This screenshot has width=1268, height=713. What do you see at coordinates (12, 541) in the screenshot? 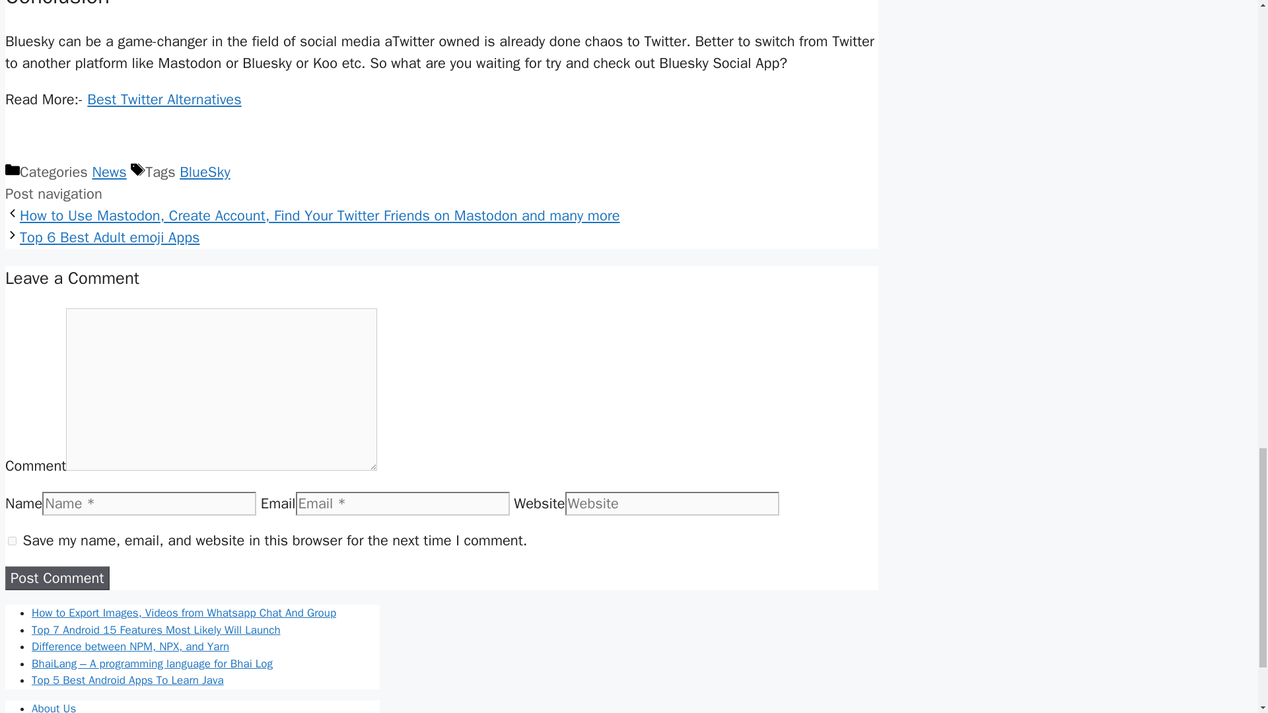
I see `yes` at bounding box center [12, 541].